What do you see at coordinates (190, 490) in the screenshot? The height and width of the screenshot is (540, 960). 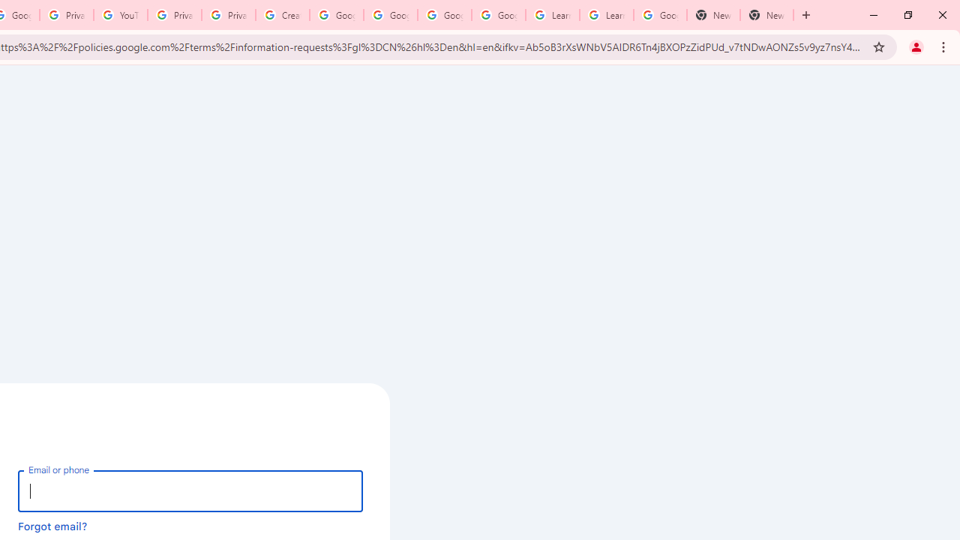 I see `Email or phone` at bounding box center [190, 490].